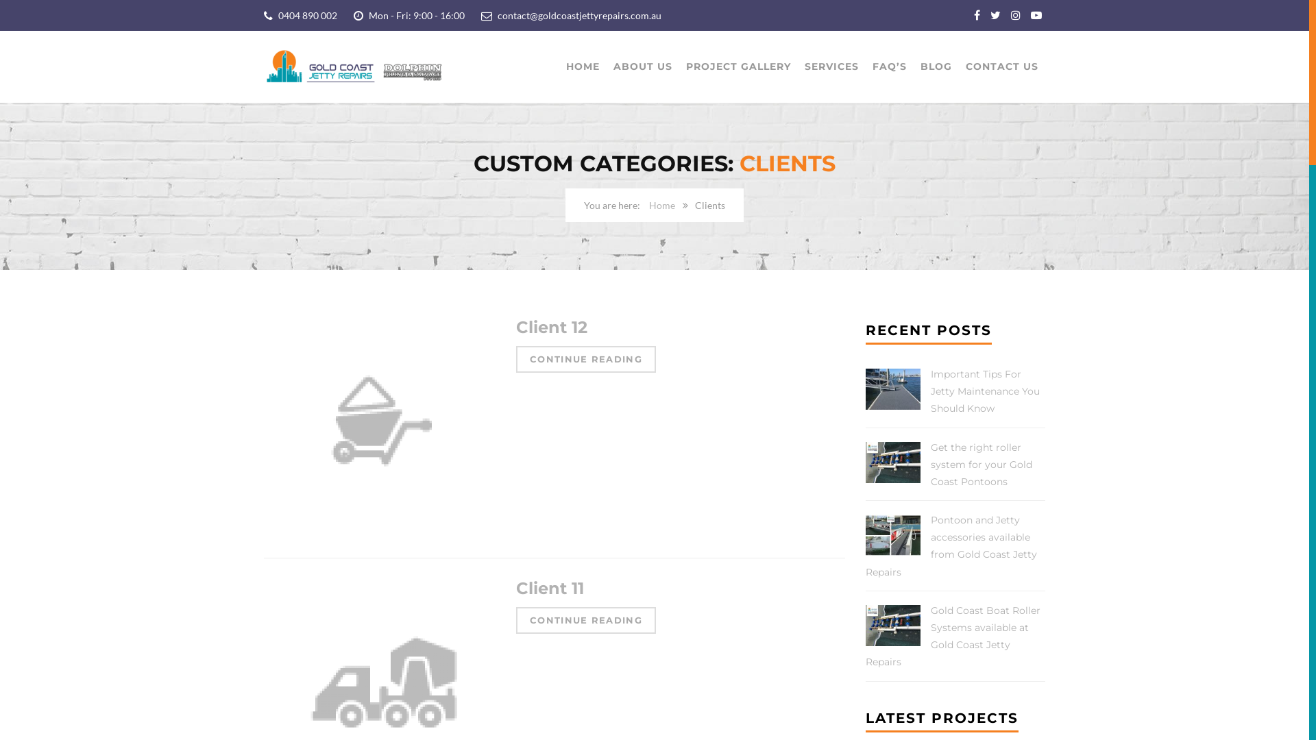 The width and height of the screenshot is (1316, 740). What do you see at coordinates (936, 67) in the screenshot?
I see `BLOG` at bounding box center [936, 67].